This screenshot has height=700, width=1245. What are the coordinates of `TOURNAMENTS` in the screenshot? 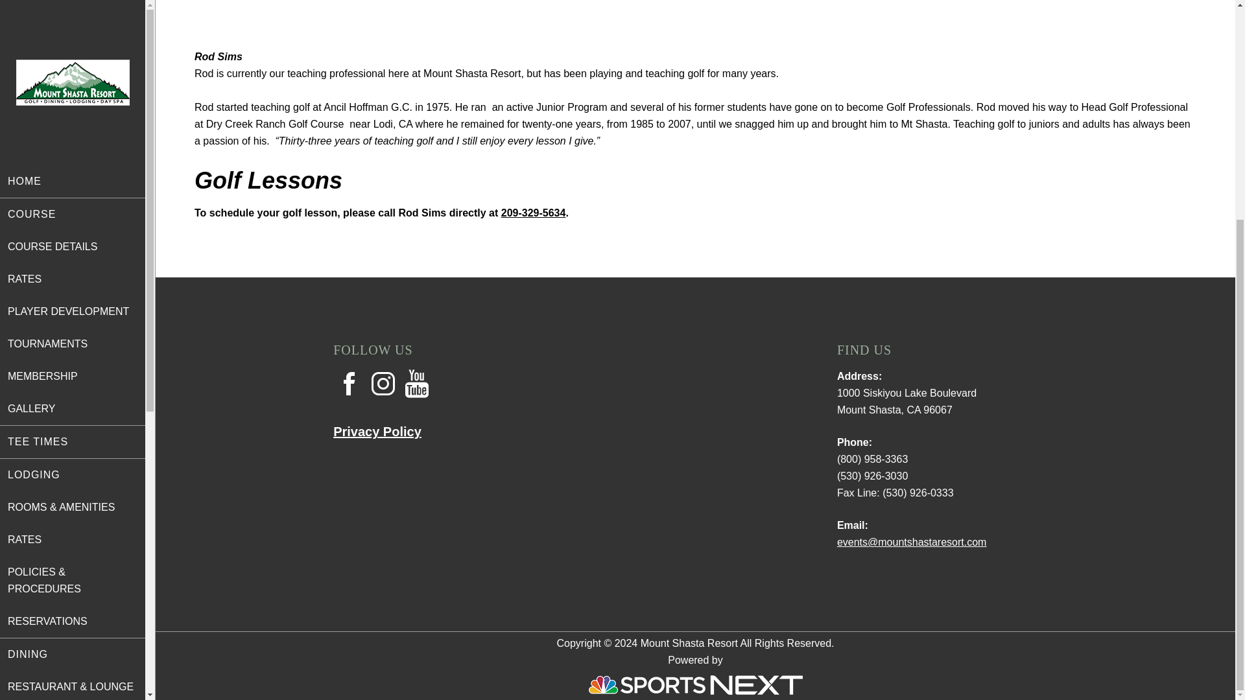 It's located at (73, 32).